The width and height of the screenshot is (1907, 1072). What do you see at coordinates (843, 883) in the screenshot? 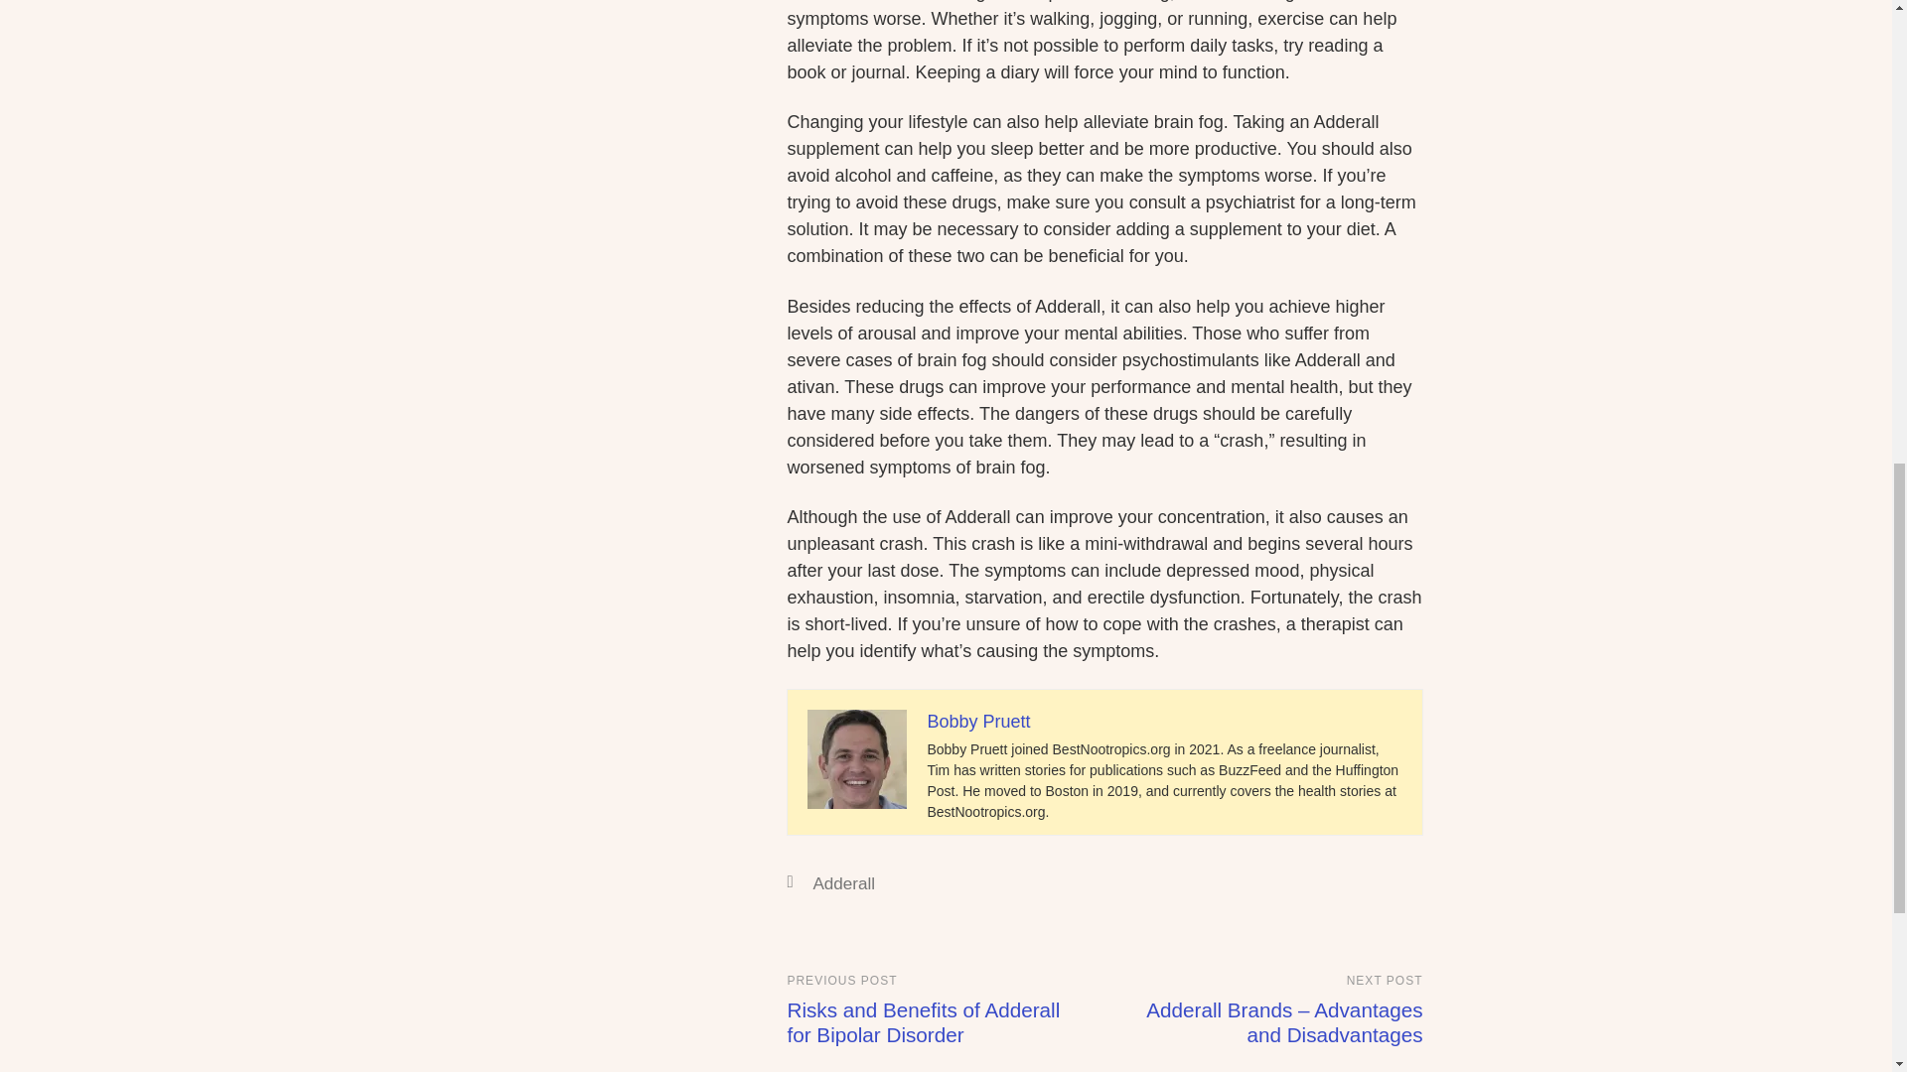
I see `Adderall` at bounding box center [843, 883].